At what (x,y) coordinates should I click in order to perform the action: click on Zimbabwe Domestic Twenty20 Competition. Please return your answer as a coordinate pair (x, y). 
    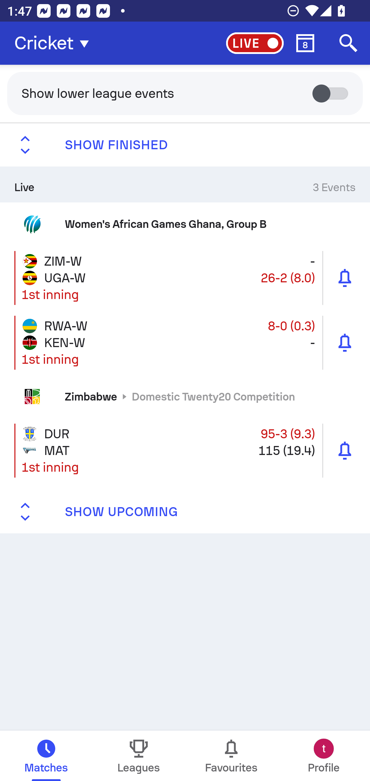
    Looking at the image, I should click on (185, 397).